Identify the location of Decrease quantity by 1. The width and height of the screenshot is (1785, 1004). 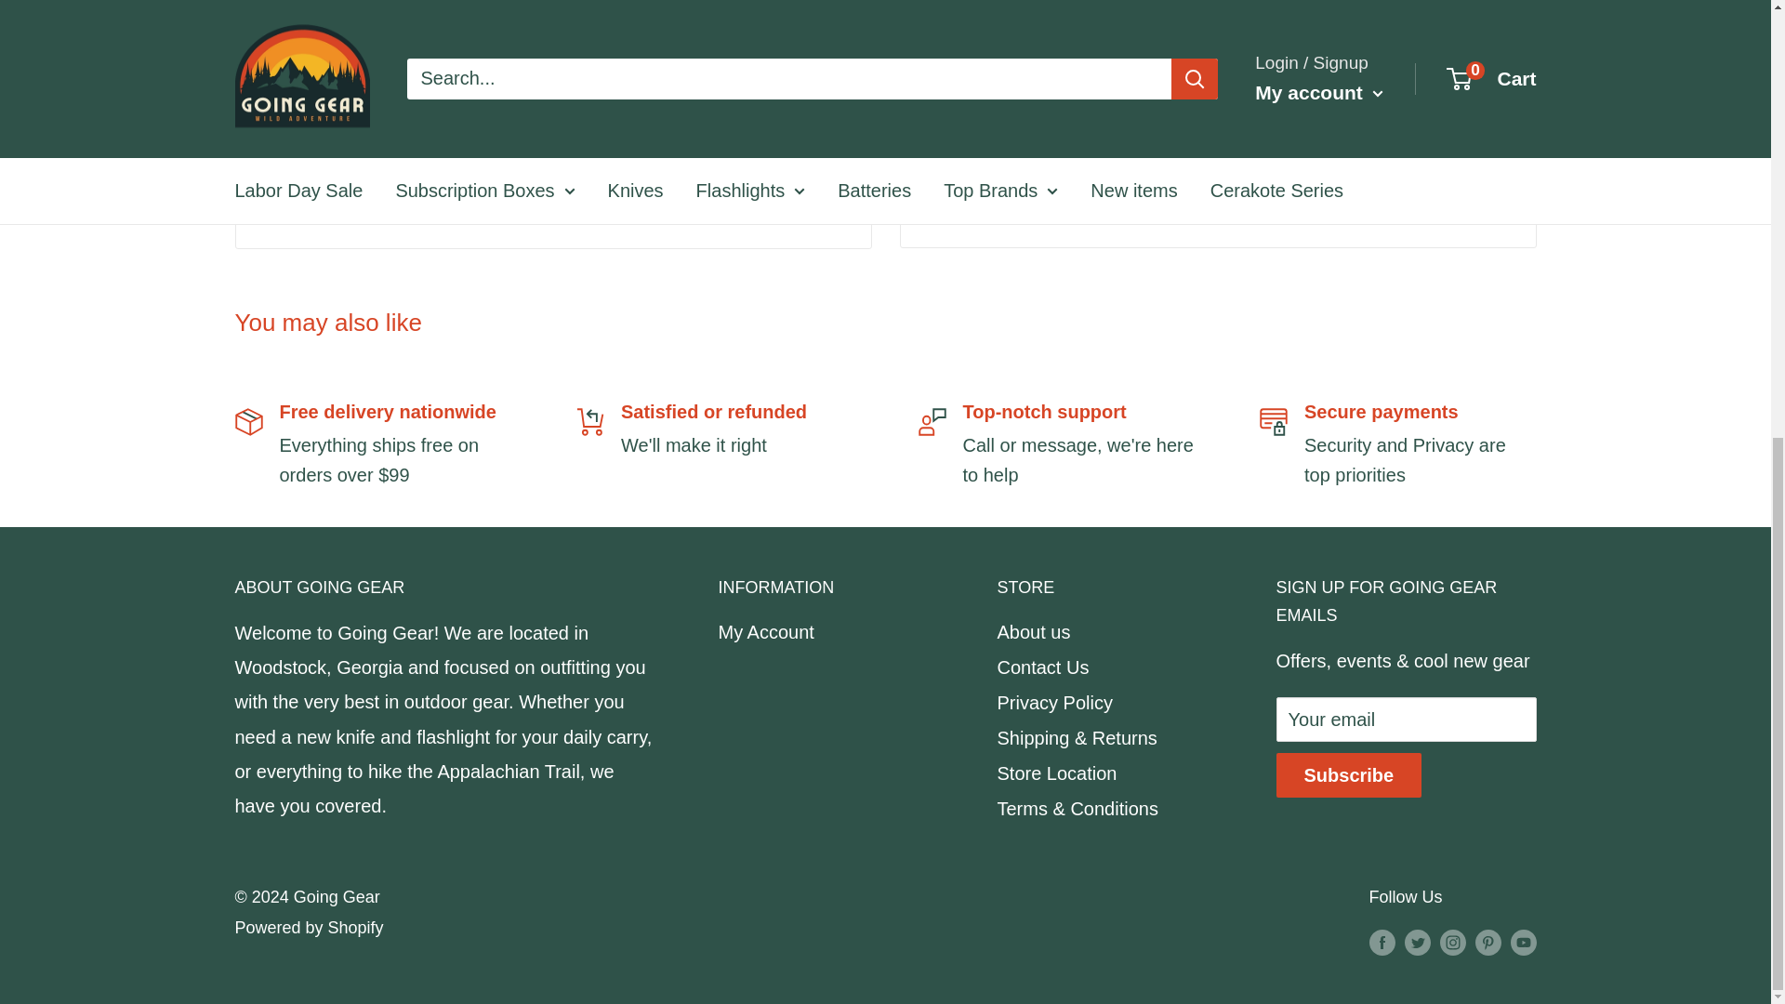
(1040, 90).